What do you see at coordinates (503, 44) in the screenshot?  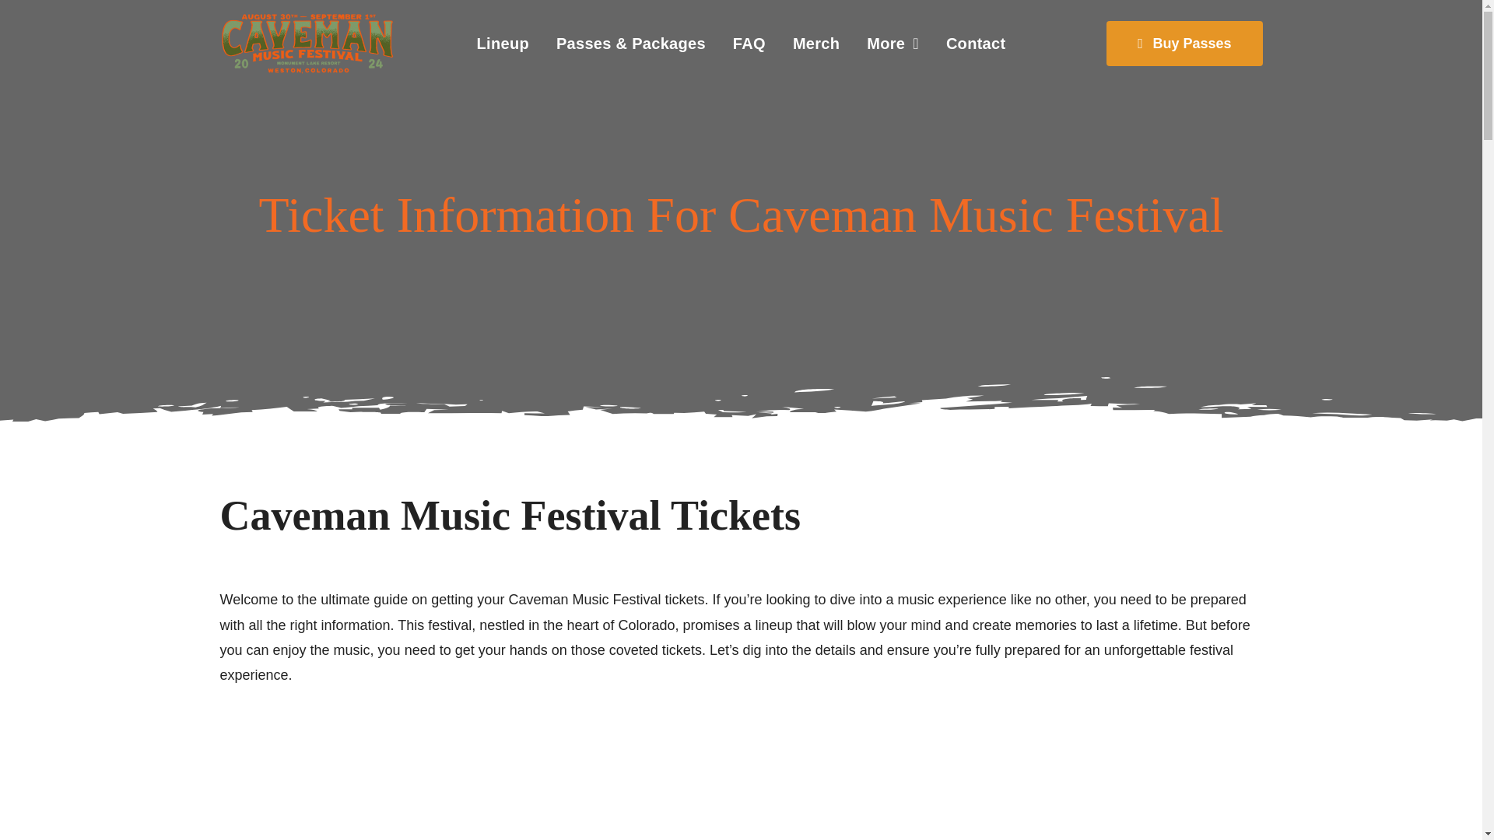 I see `Lineup` at bounding box center [503, 44].